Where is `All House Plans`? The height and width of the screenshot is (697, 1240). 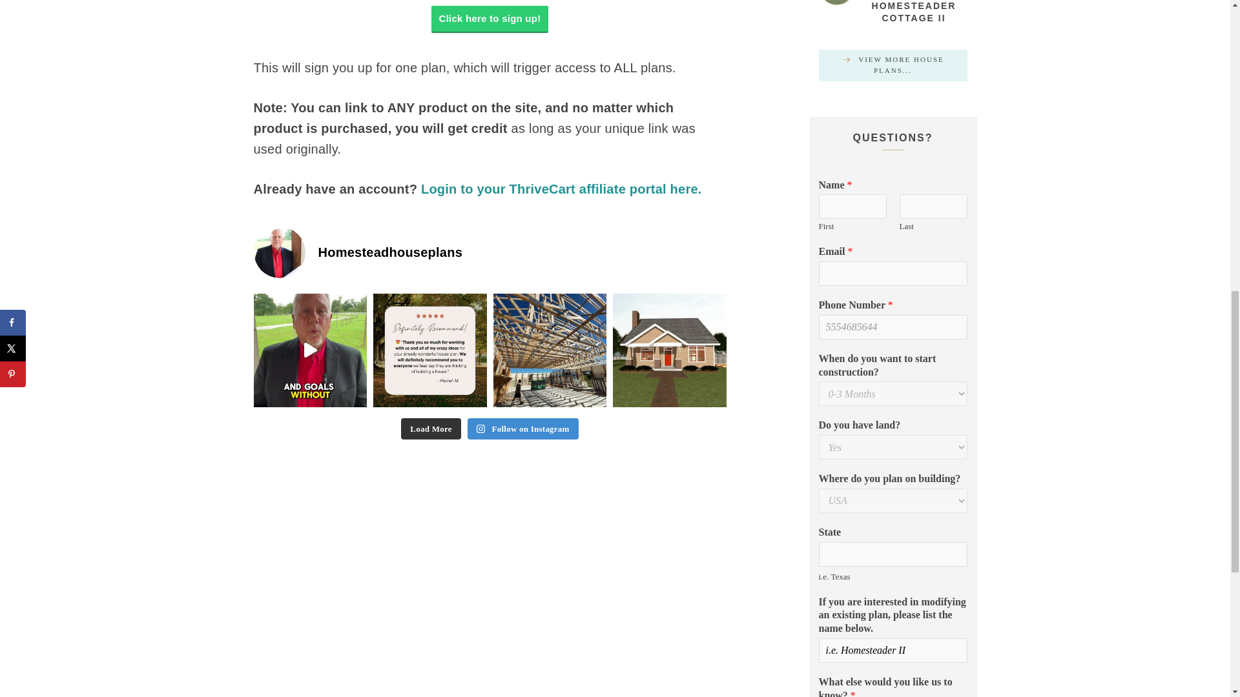
All House Plans is located at coordinates (893, 65).